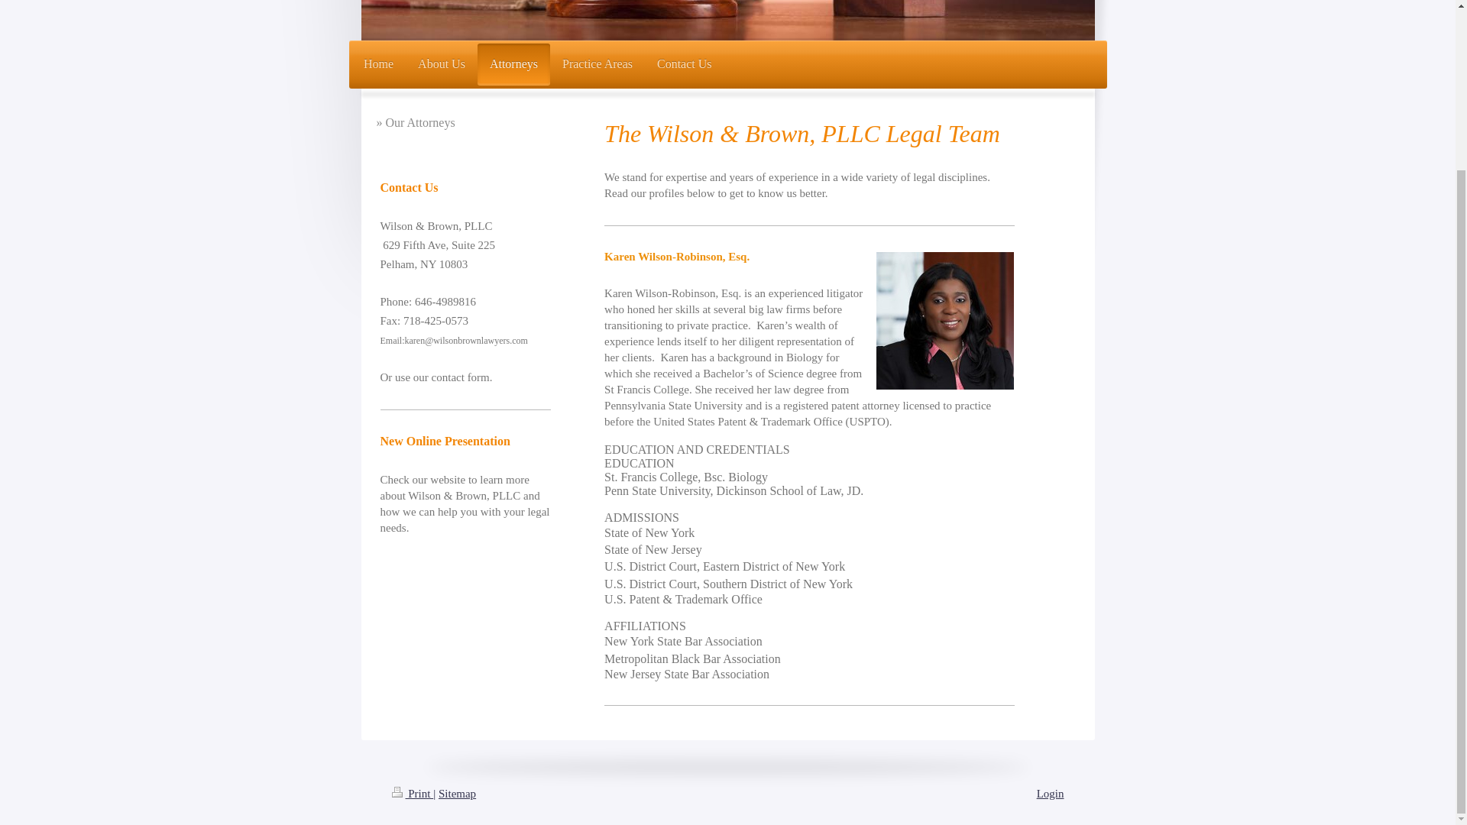 The height and width of the screenshot is (825, 1467). I want to click on Contact Us, so click(685, 65).